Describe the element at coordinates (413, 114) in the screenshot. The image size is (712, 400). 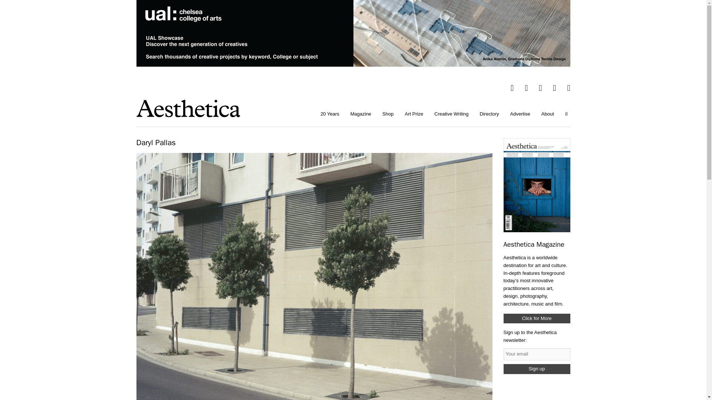
I see `Art Prize` at that location.